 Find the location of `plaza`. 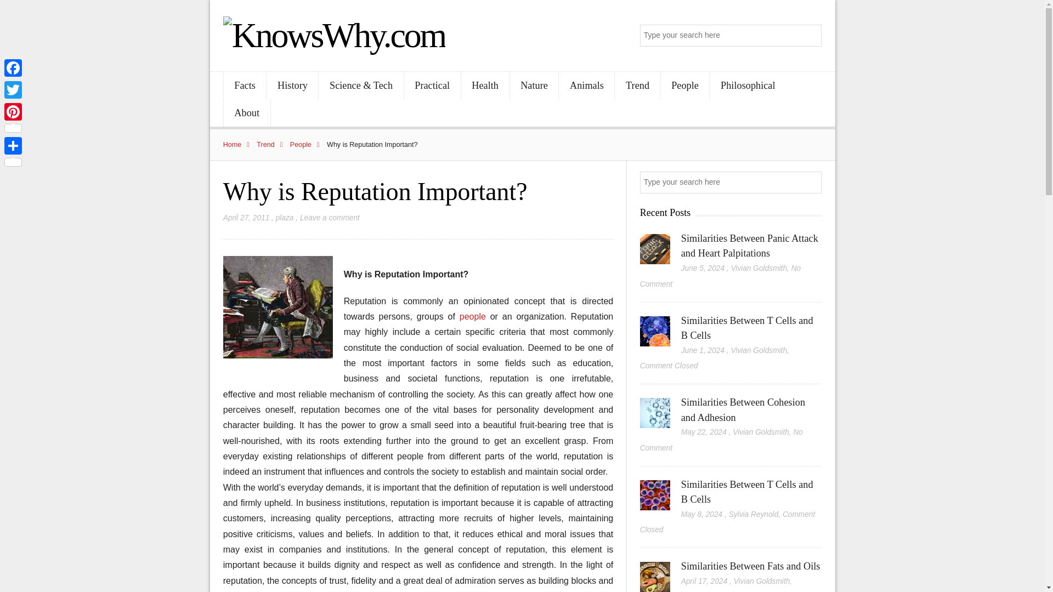

plaza is located at coordinates (285, 218).